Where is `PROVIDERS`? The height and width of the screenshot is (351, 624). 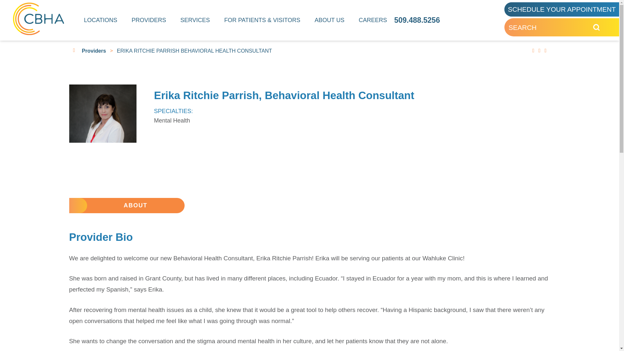 PROVIDERS is located at coordinates (149, 20).